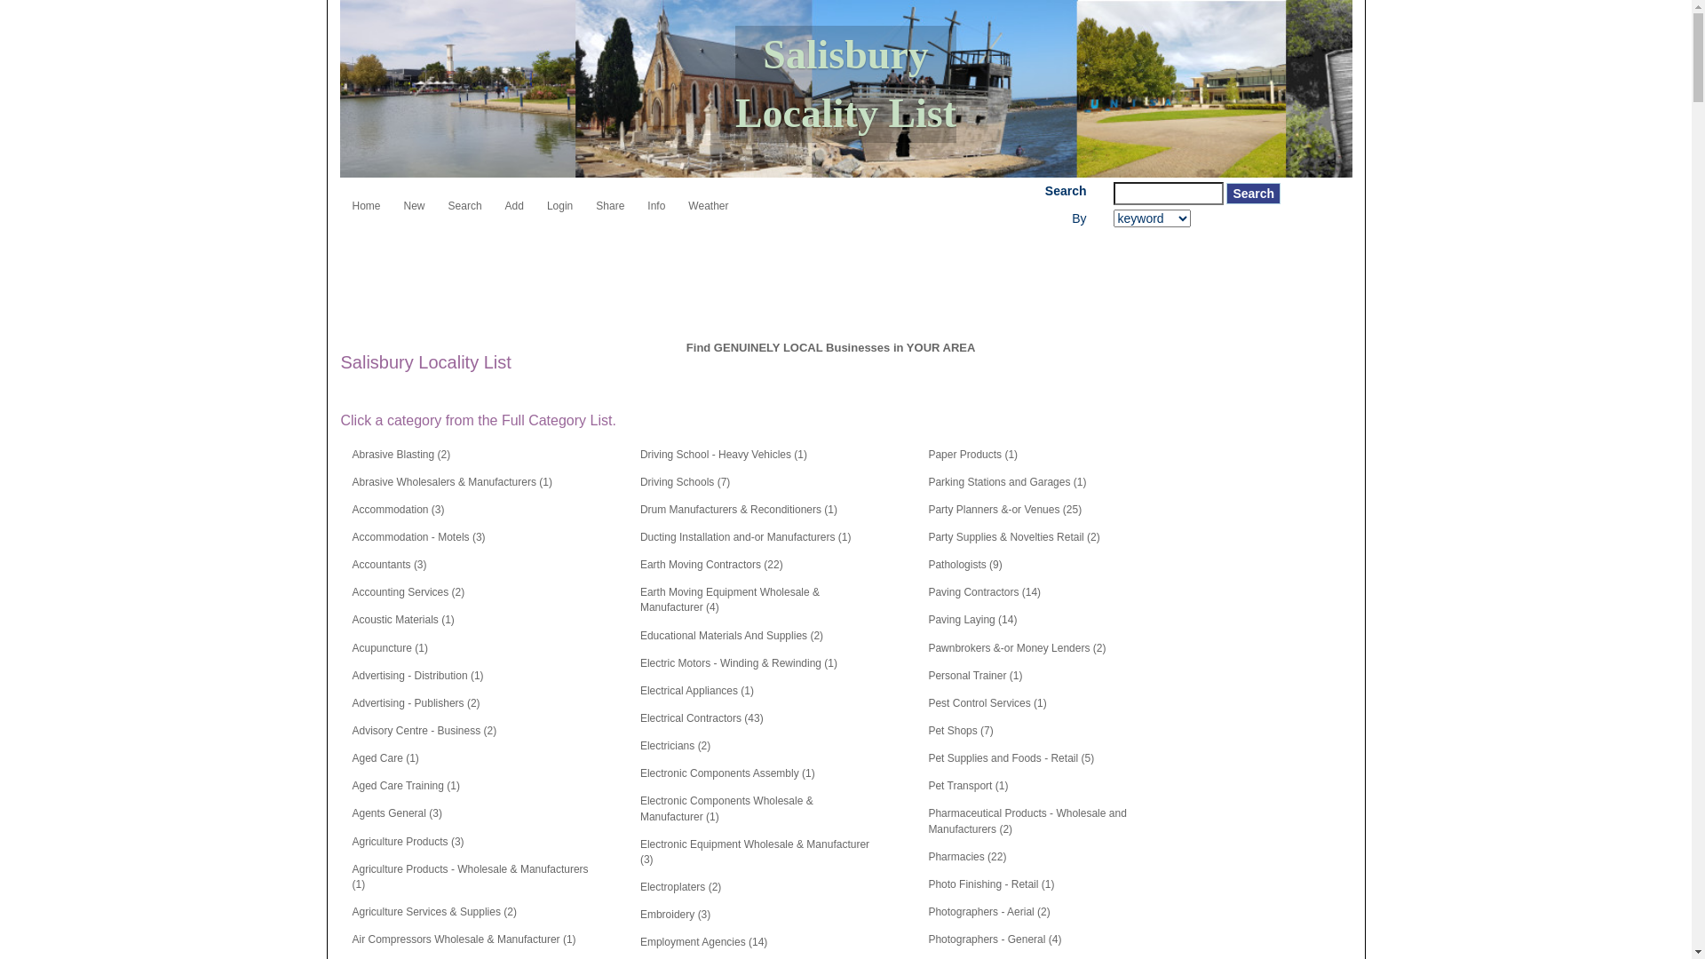 This screenshot has height=959, width=1705. Describe the element at coordinates (401, 455) in the screenshot. I see `Abrasive Blasting (2)` at that location.